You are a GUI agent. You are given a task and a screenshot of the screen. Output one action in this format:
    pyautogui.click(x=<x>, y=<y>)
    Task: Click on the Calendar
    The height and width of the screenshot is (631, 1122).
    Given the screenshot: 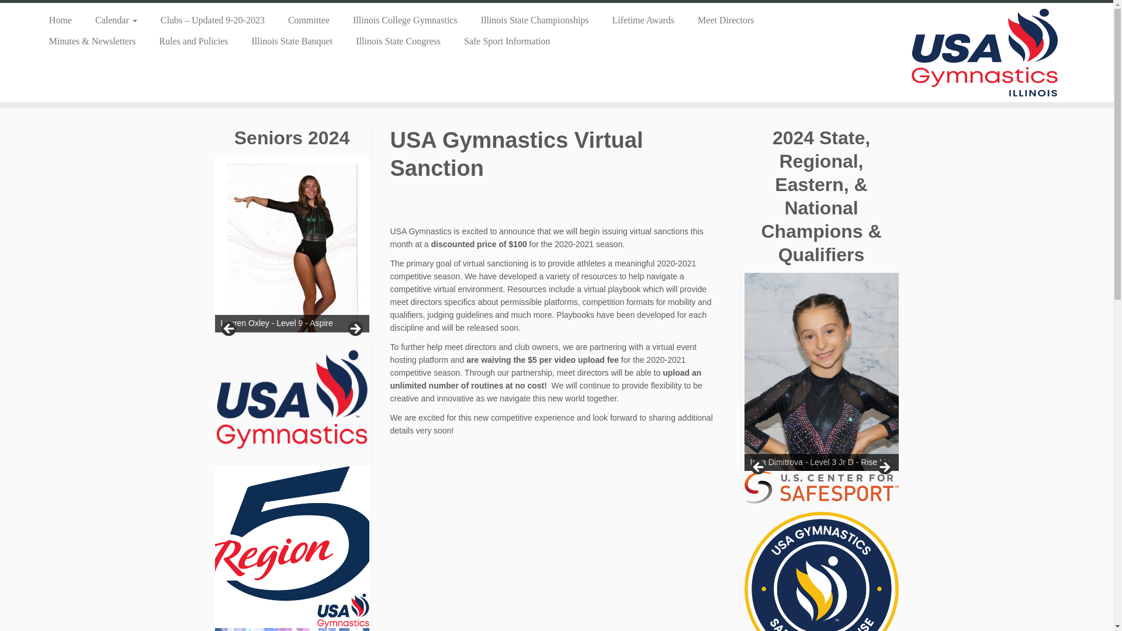 What is the action you would take?
    pyautogui.click(x=116, y=20)
    